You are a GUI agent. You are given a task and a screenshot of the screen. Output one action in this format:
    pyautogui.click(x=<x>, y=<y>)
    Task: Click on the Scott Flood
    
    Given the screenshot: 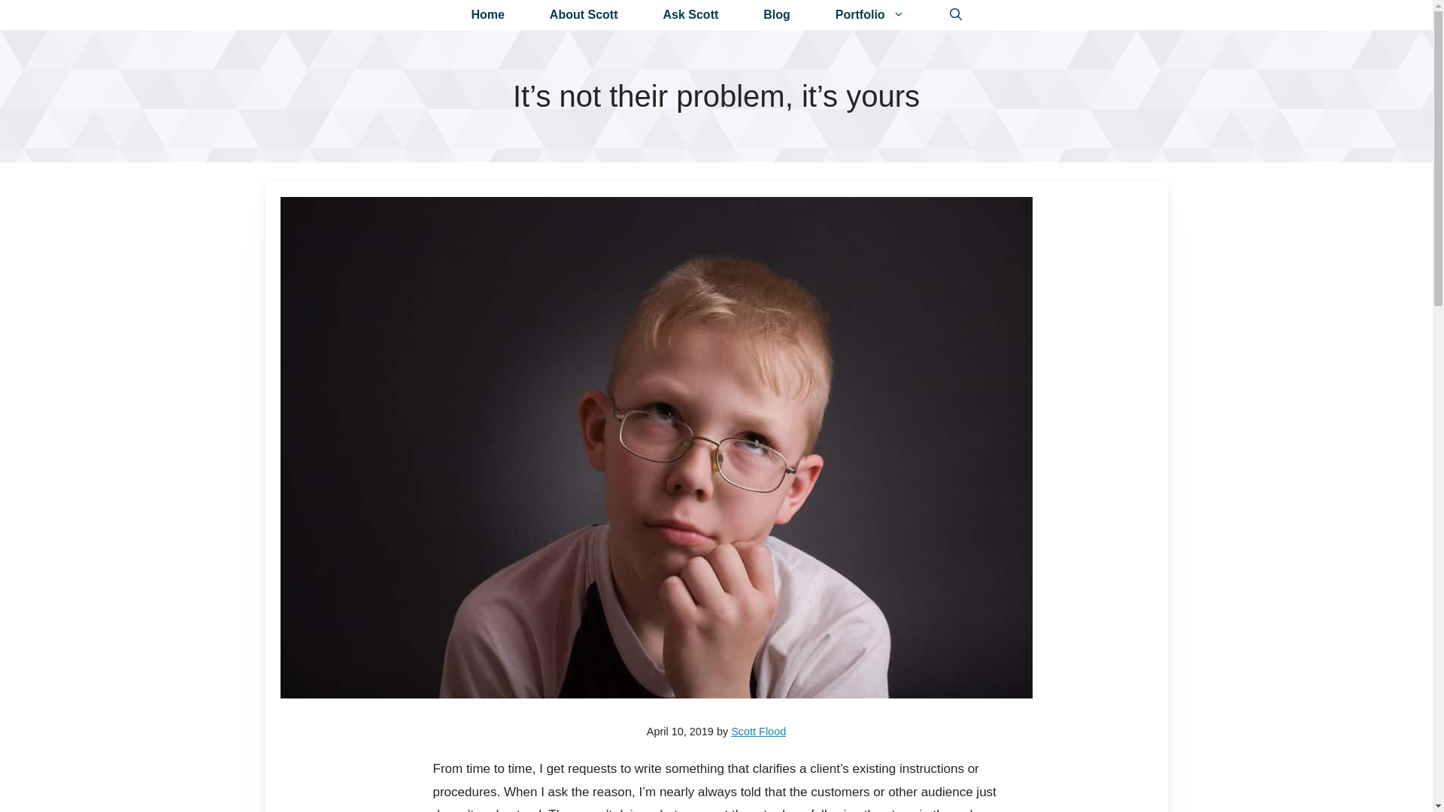 What is the action you would take?
    pyautogui.click(x=758, y=731)
    